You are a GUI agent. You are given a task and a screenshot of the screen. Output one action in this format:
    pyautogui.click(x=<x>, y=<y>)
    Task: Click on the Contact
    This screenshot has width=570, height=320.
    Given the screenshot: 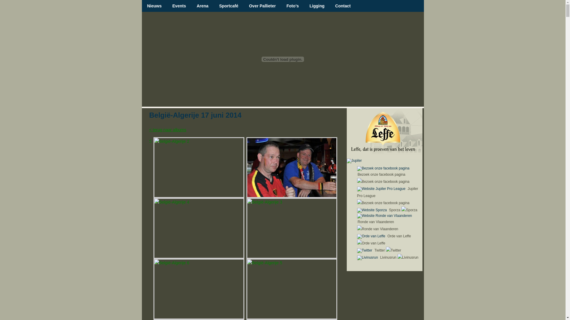 What is the action you would take?
    pyautogui.click(x=343, y=6)
    